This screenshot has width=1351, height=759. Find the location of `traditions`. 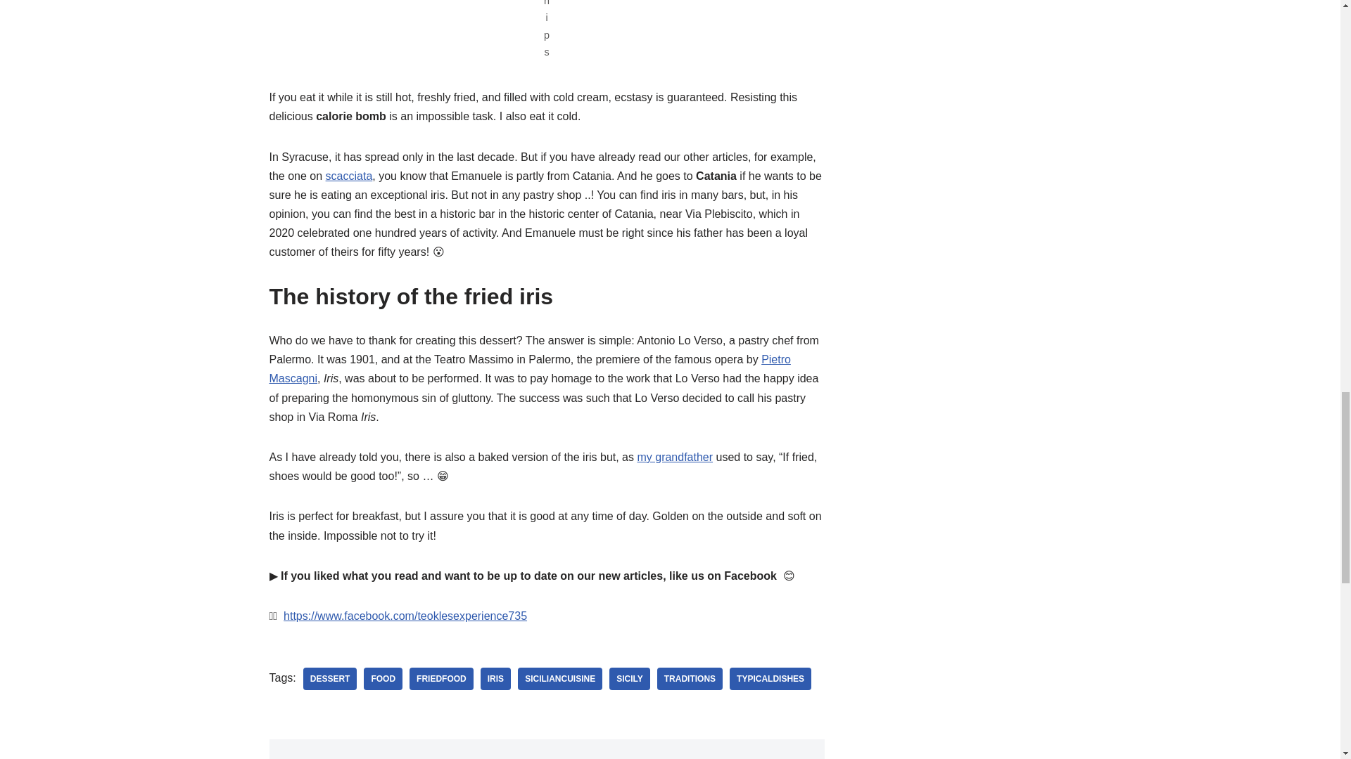

traditions is located at coordinates (690, 679).